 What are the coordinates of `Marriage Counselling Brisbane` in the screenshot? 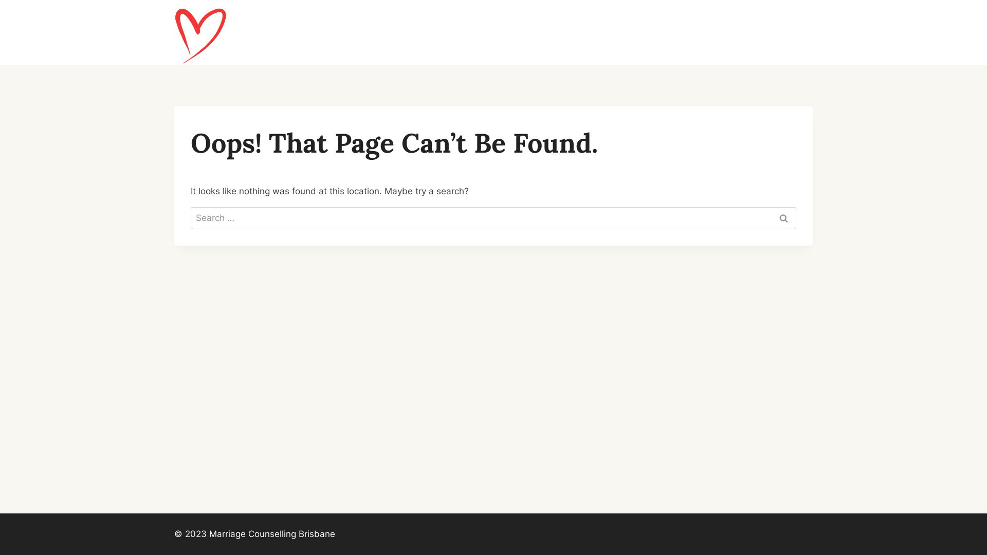 It's located at (307, 33).